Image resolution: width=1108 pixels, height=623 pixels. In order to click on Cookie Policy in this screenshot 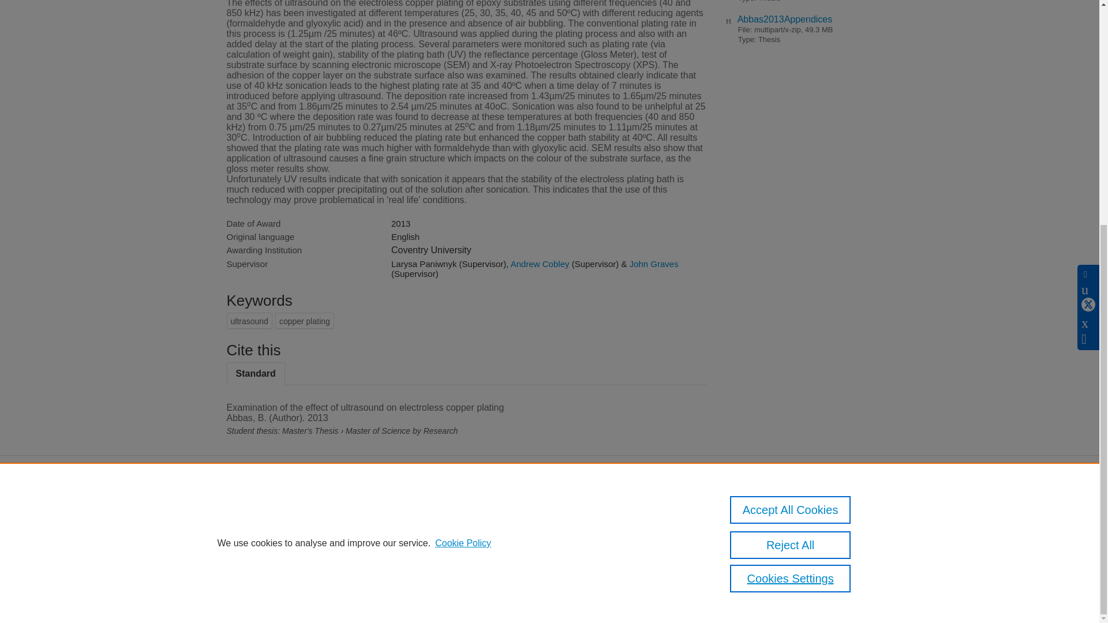, I will do `click(463, 197)`.